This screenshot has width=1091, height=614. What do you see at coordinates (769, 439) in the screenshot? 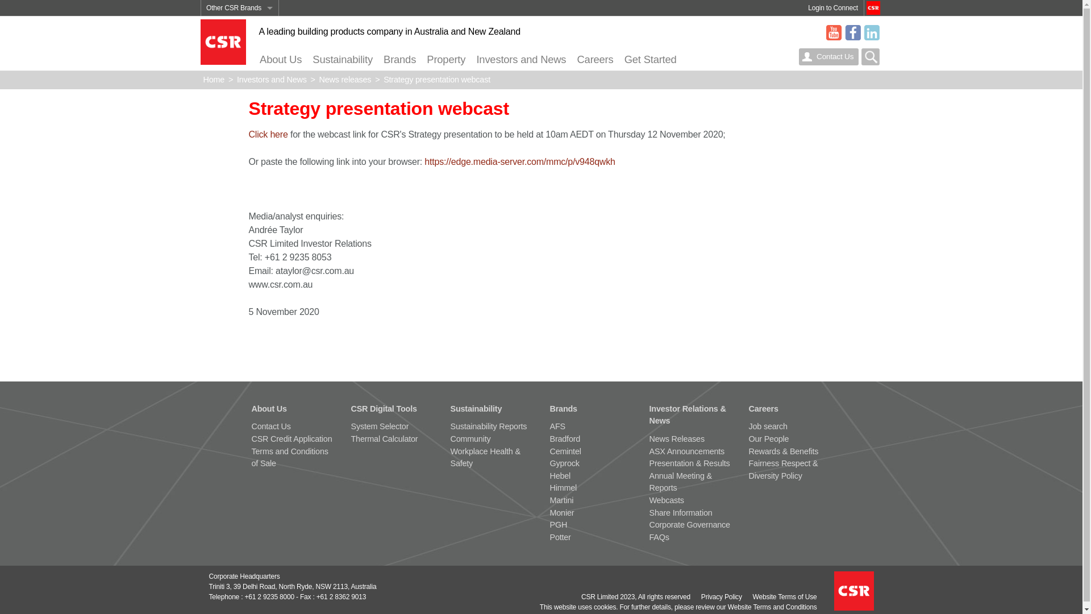
I see `Our People` at bounding box center [769, 439].